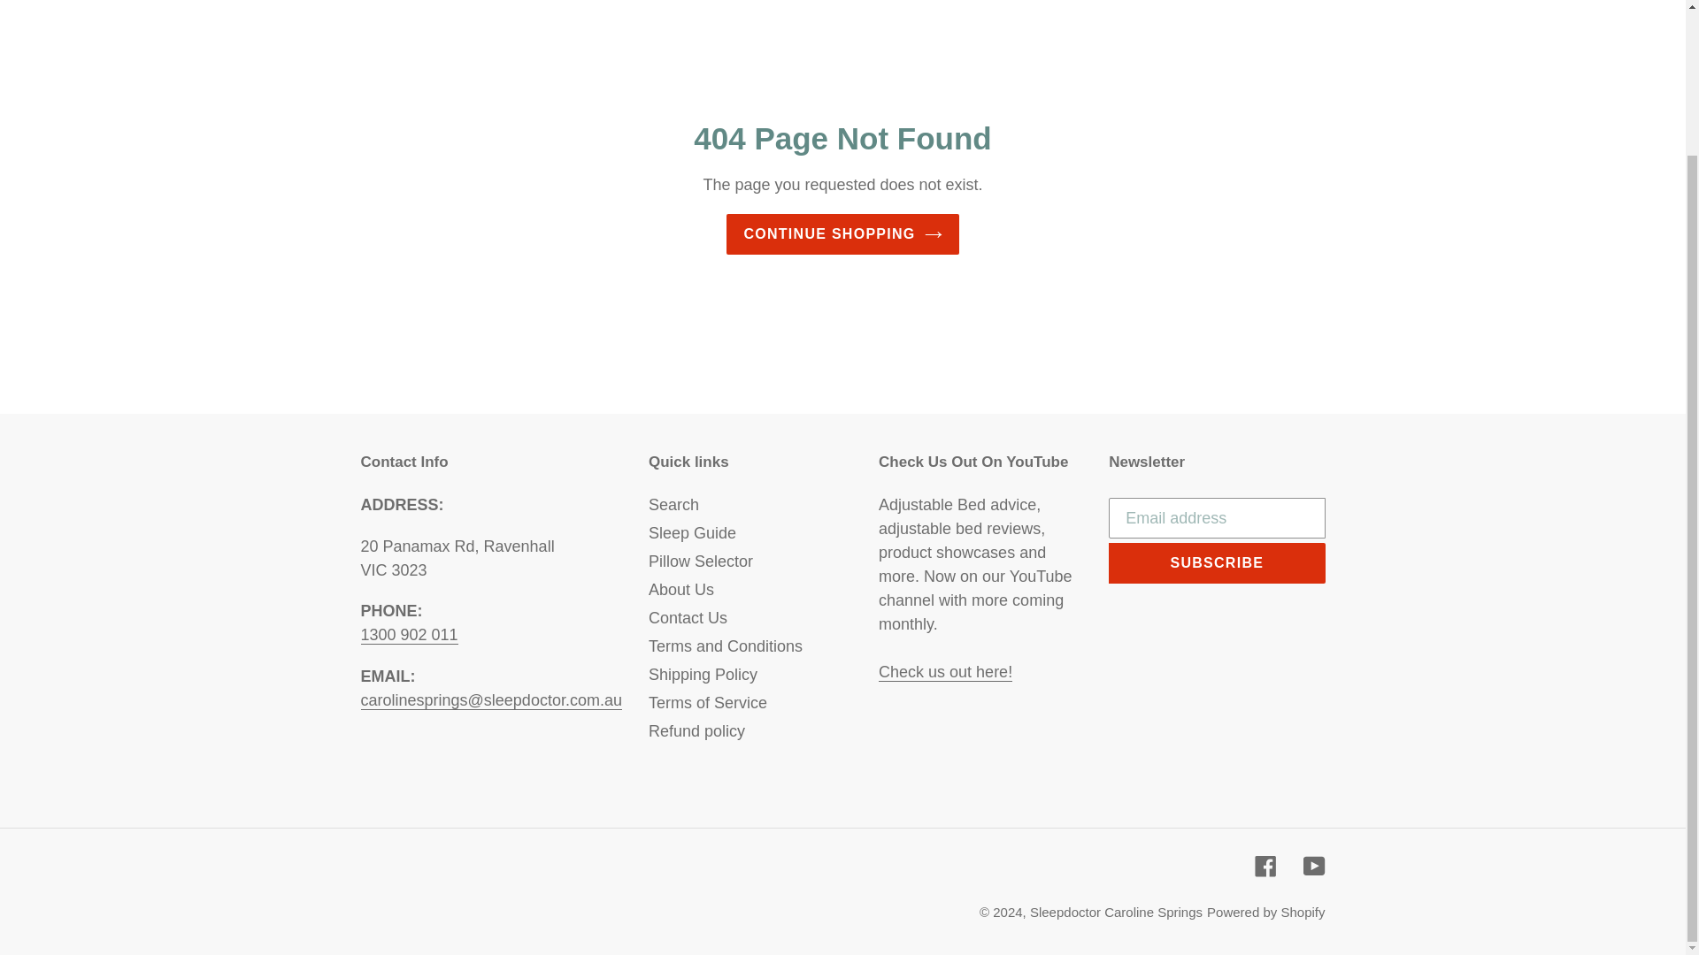 Image resolution: width=1699 pixels, height=955 pixels. What do you see at coordinates (842, 233) in the screenshot?
I see `CONTINUE SHOPPING` at bounding box center [842, 233].